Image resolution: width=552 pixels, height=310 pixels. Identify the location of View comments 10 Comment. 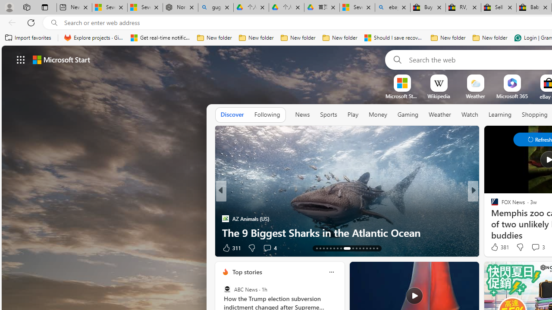
(530, 248).